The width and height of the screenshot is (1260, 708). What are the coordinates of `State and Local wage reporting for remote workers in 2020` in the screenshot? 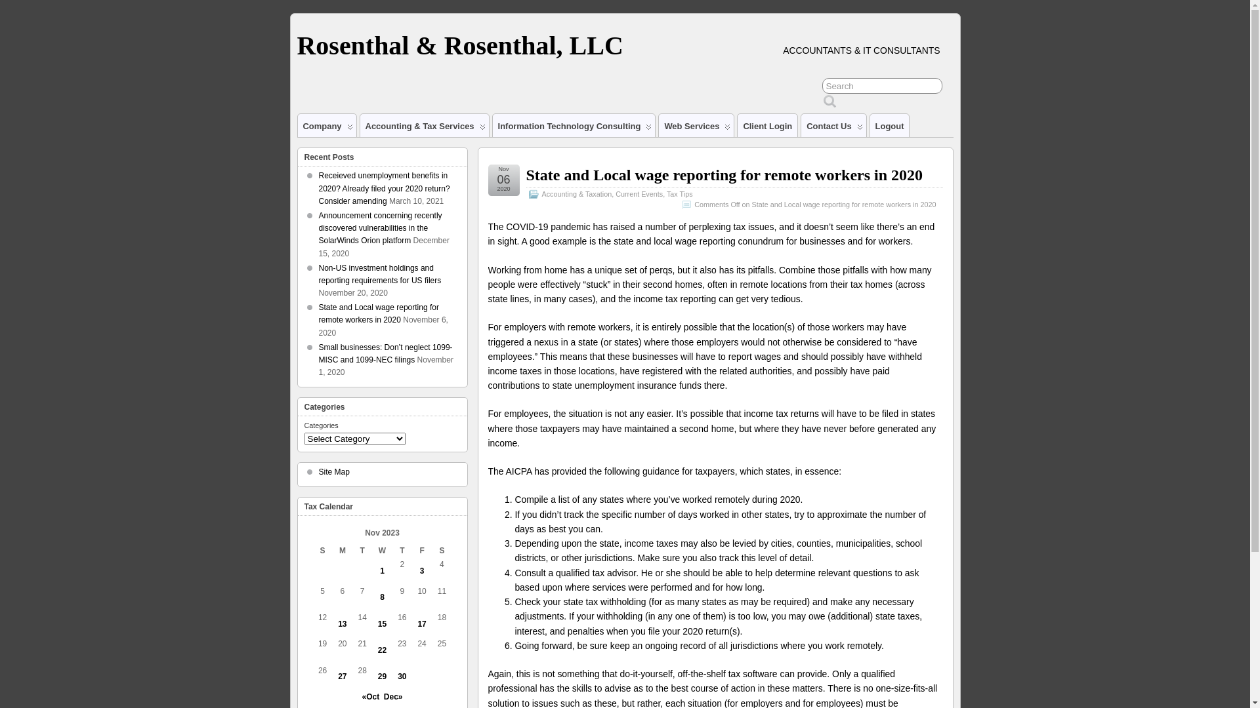 It's located at (379, 313).